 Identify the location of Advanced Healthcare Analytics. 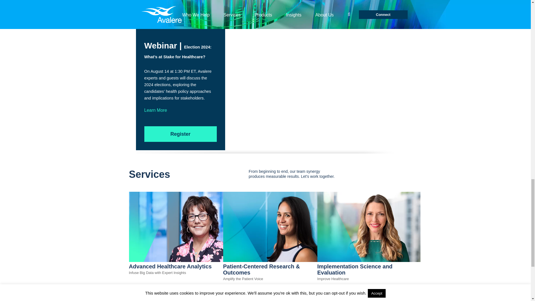
(180, 260).